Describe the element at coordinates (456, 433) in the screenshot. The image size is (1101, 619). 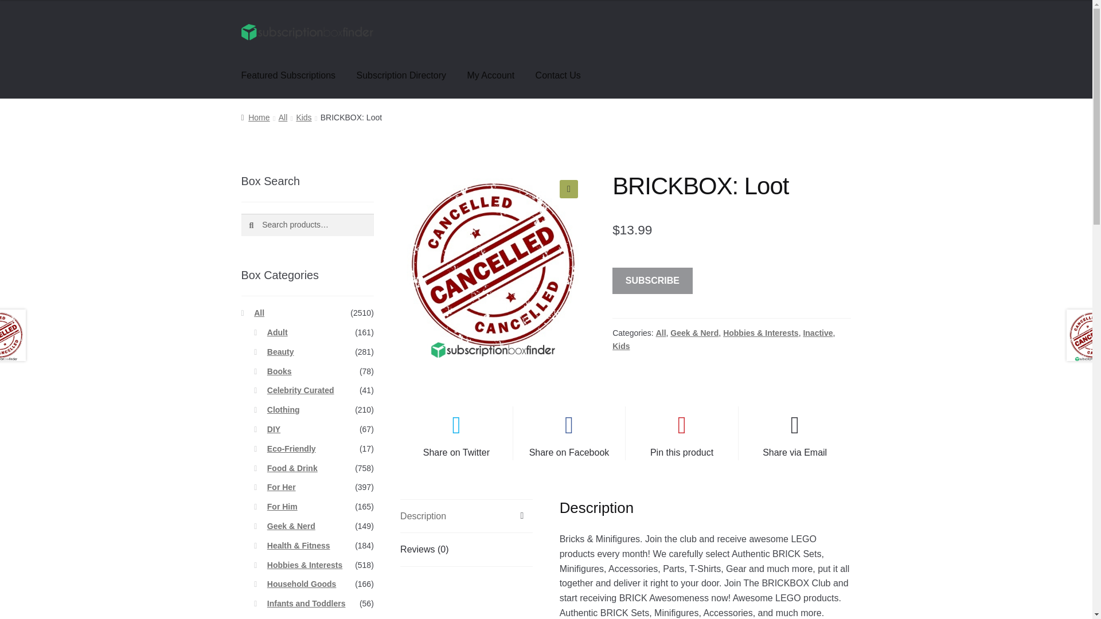
I see `Share on Twitter` at that location.